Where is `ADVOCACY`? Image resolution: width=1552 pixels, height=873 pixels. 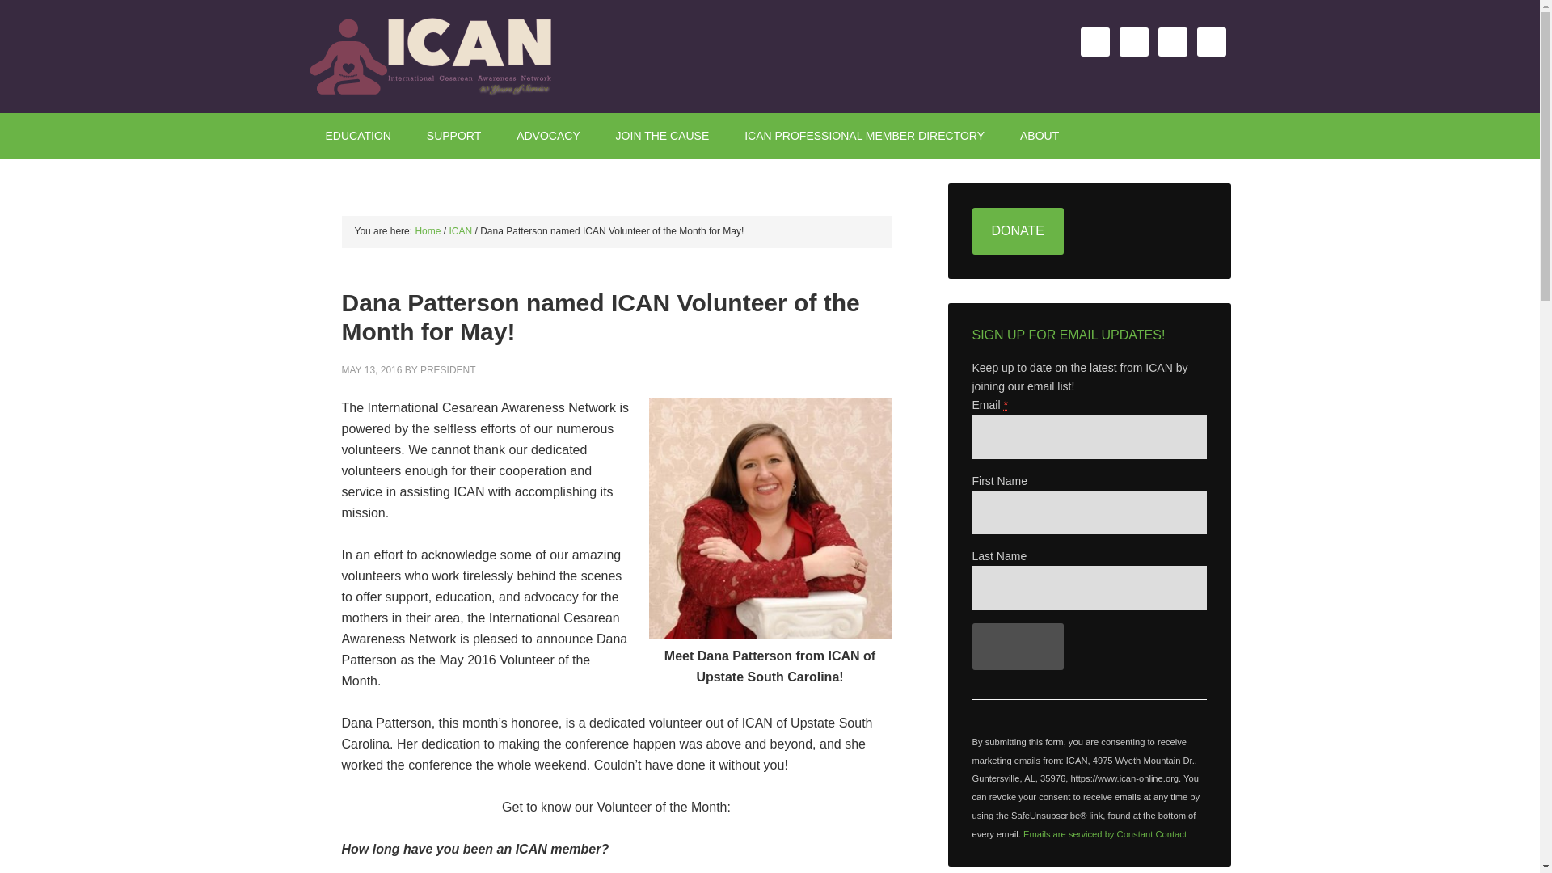 ADVOCACY is located at coordinates (548, 136).